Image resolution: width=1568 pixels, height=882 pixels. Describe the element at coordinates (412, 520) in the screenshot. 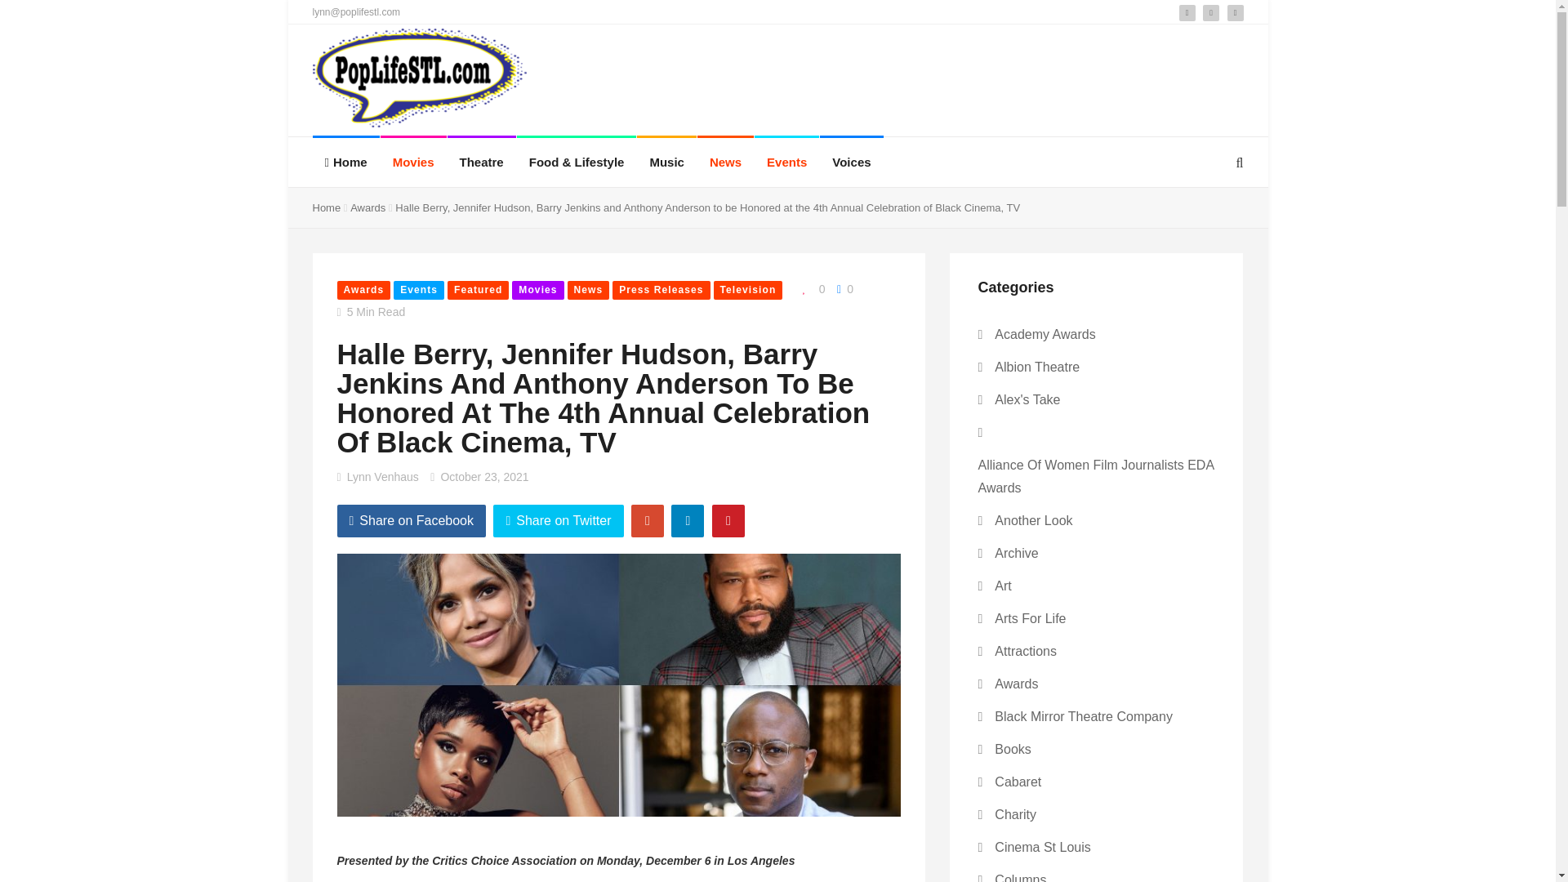

I see `Share on Facebook!` at that location.